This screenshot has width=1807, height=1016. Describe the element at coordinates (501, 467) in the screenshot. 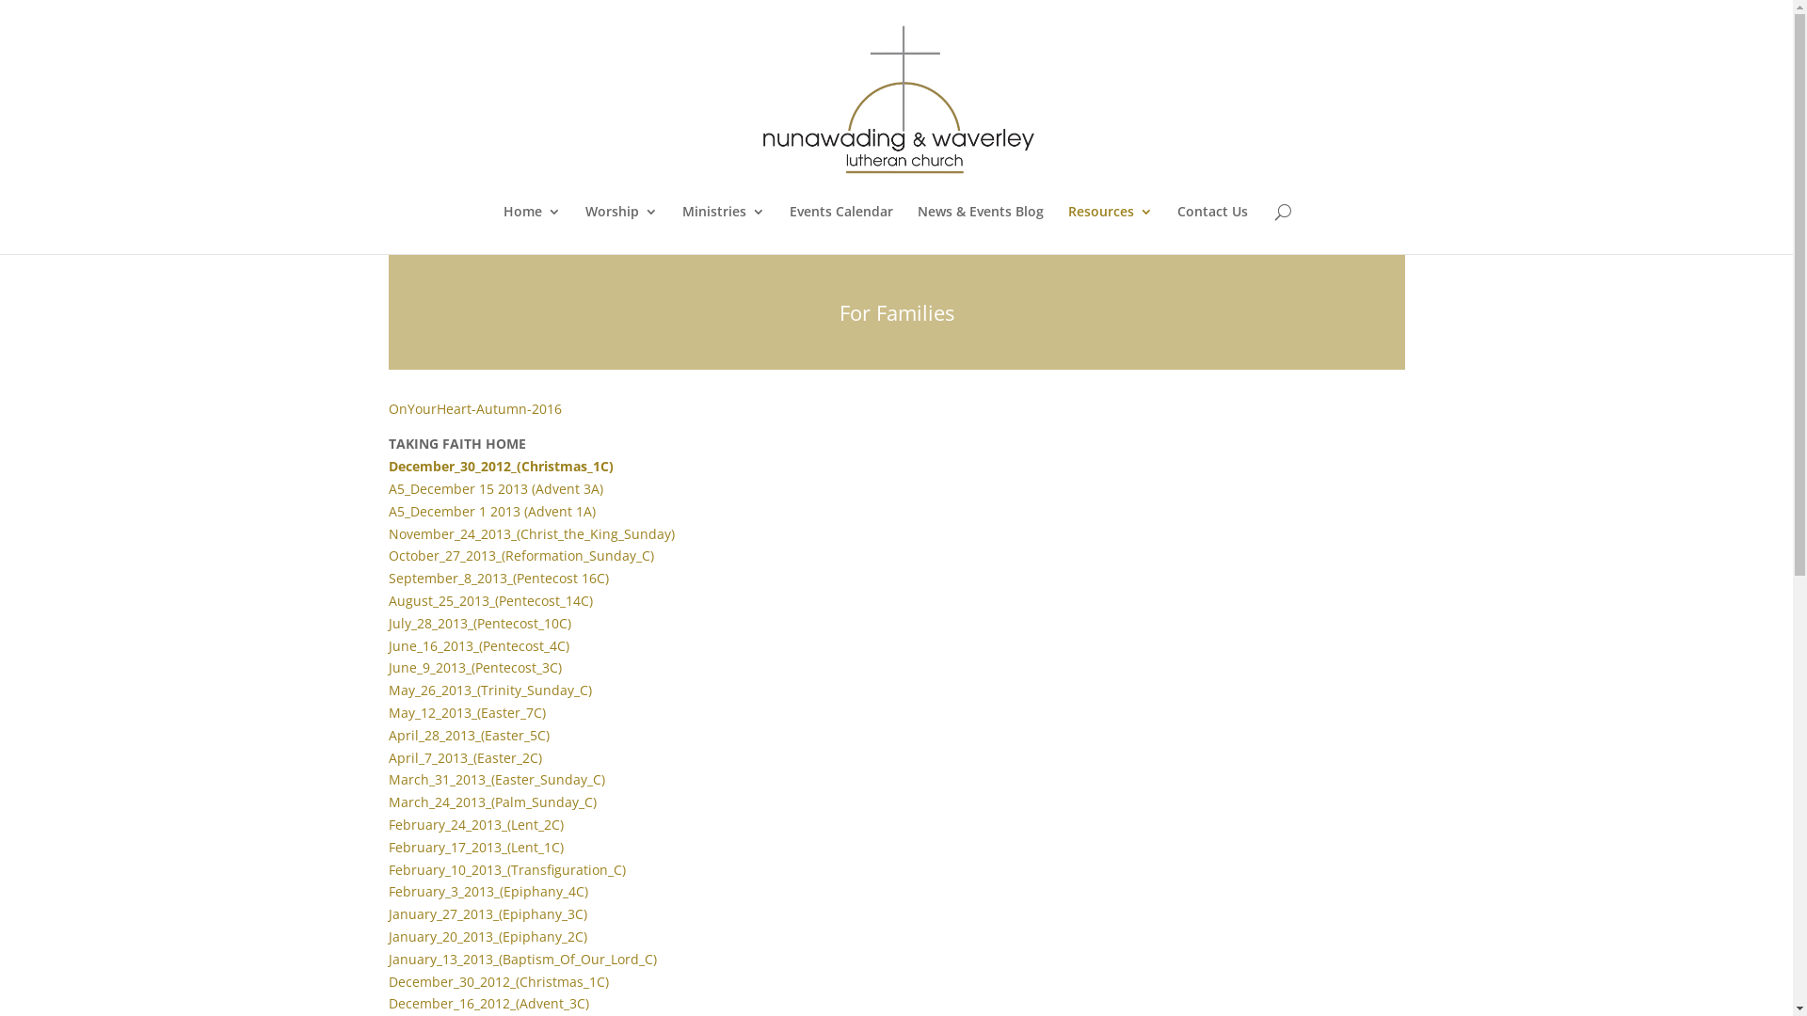

I see `December_30_2012_(Christmas_1C)` at that location.